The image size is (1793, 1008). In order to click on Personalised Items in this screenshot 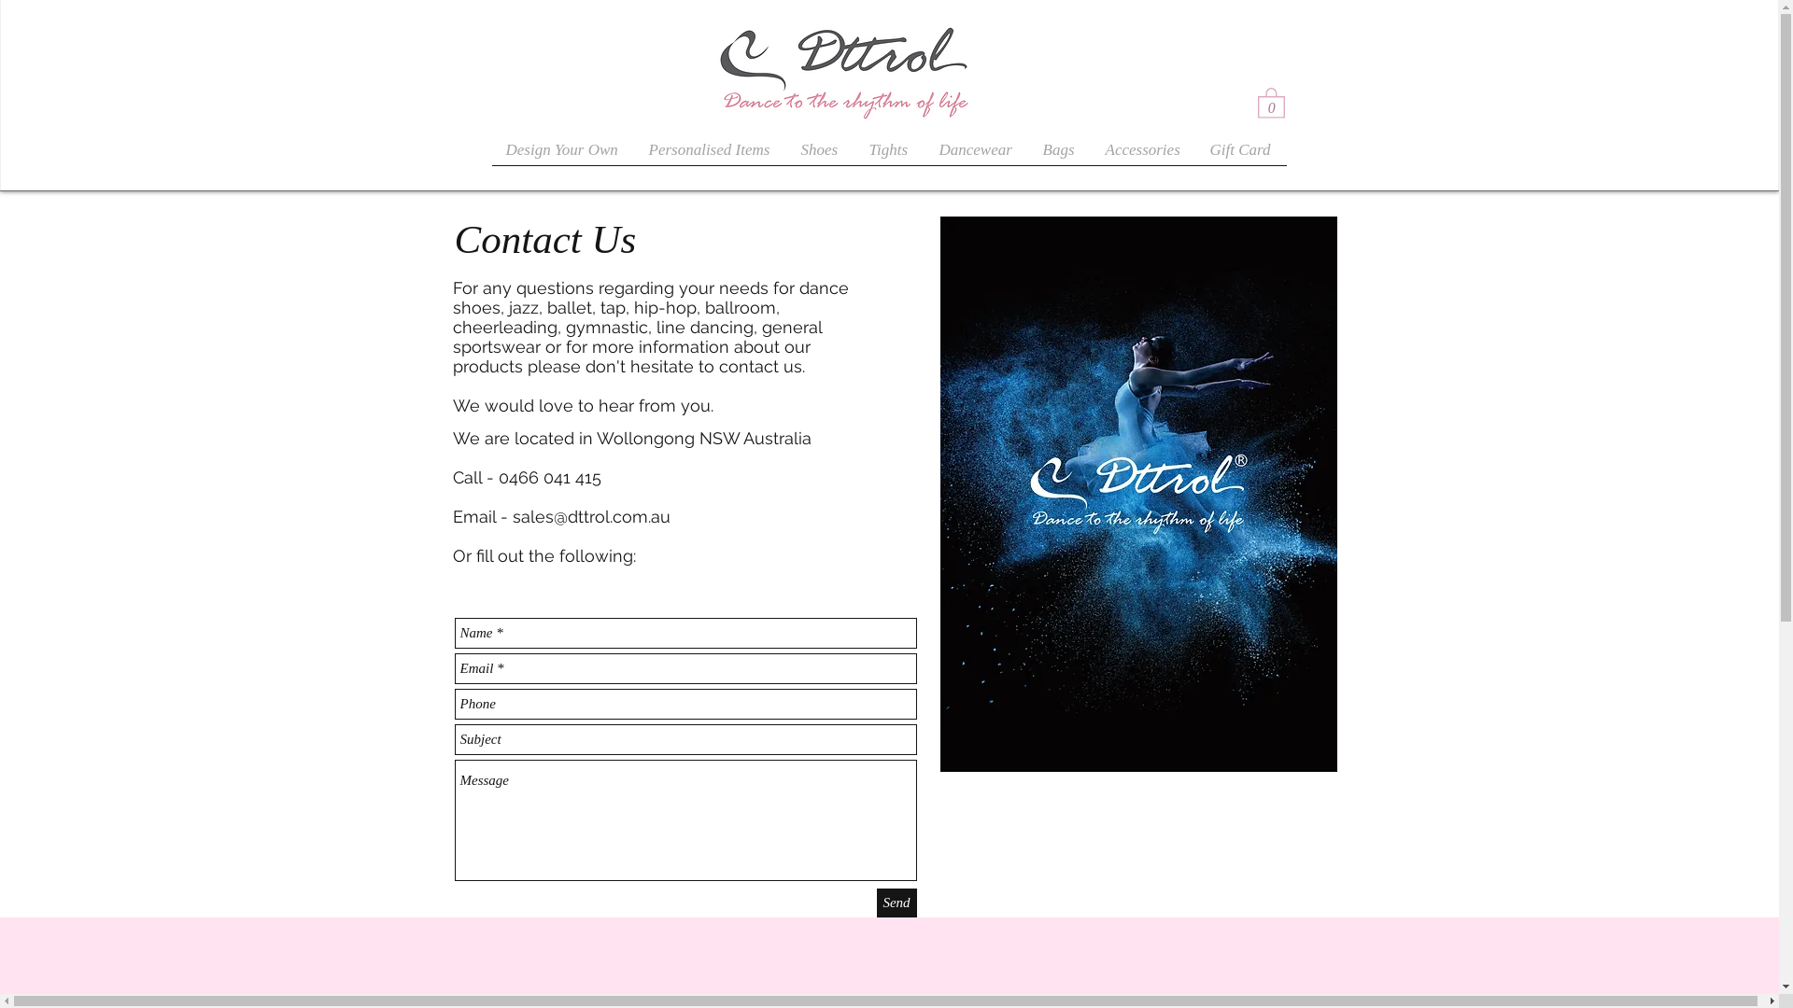, I will do `click(712, 156)`.